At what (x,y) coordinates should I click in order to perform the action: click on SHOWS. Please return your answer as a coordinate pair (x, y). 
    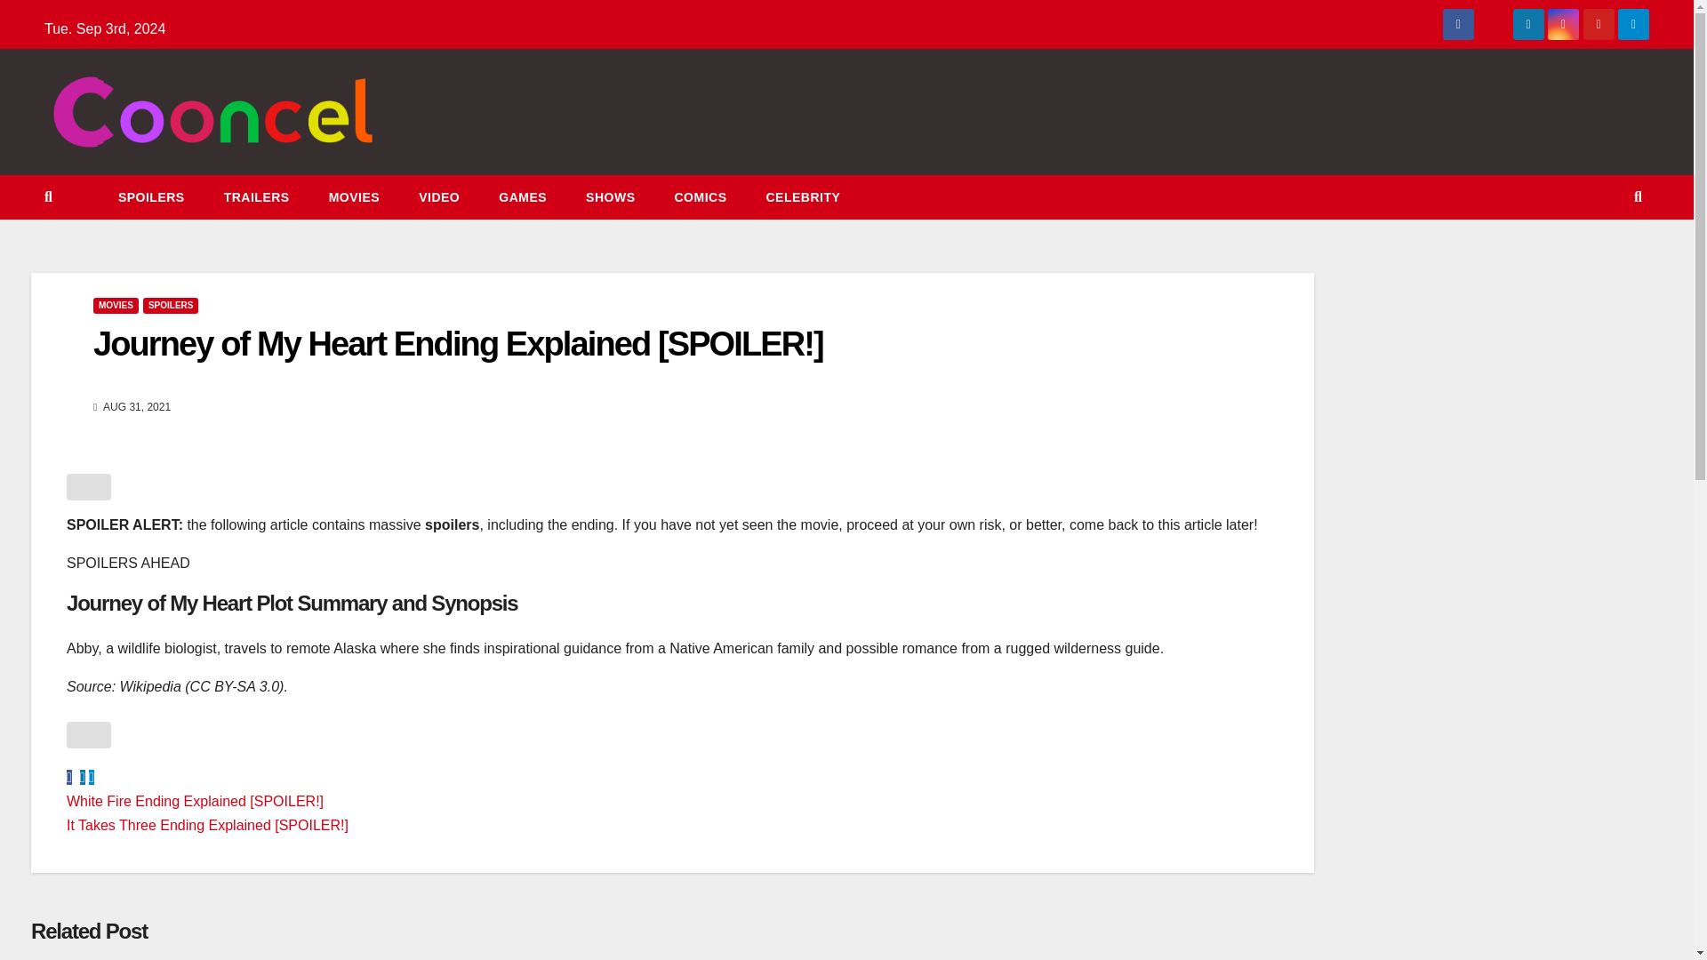
    Looking at the image, I should click on (610, 197).